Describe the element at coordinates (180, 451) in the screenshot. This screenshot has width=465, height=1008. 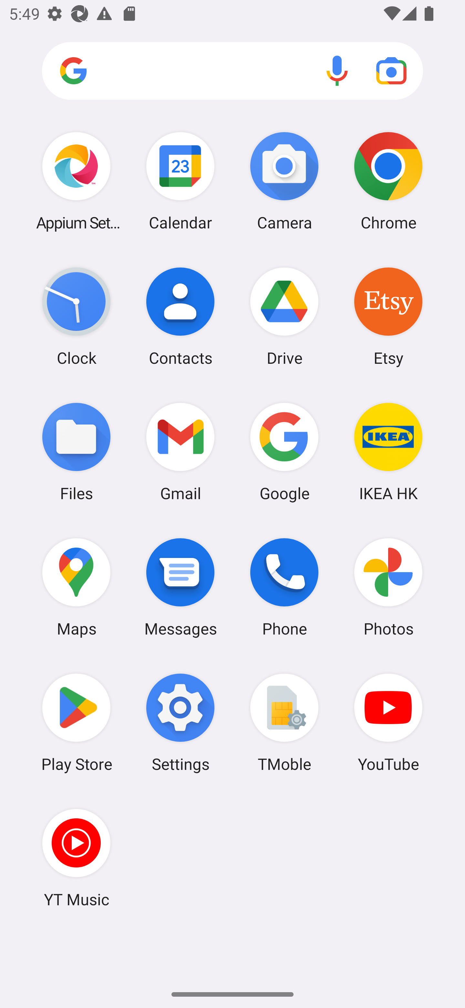
I see `Gmail` at that location.